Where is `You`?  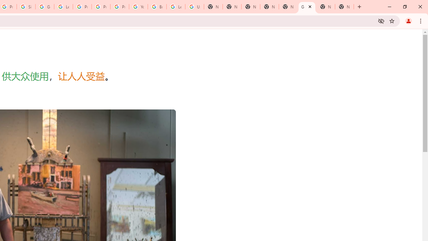
You is located at coordinates (409, 21).